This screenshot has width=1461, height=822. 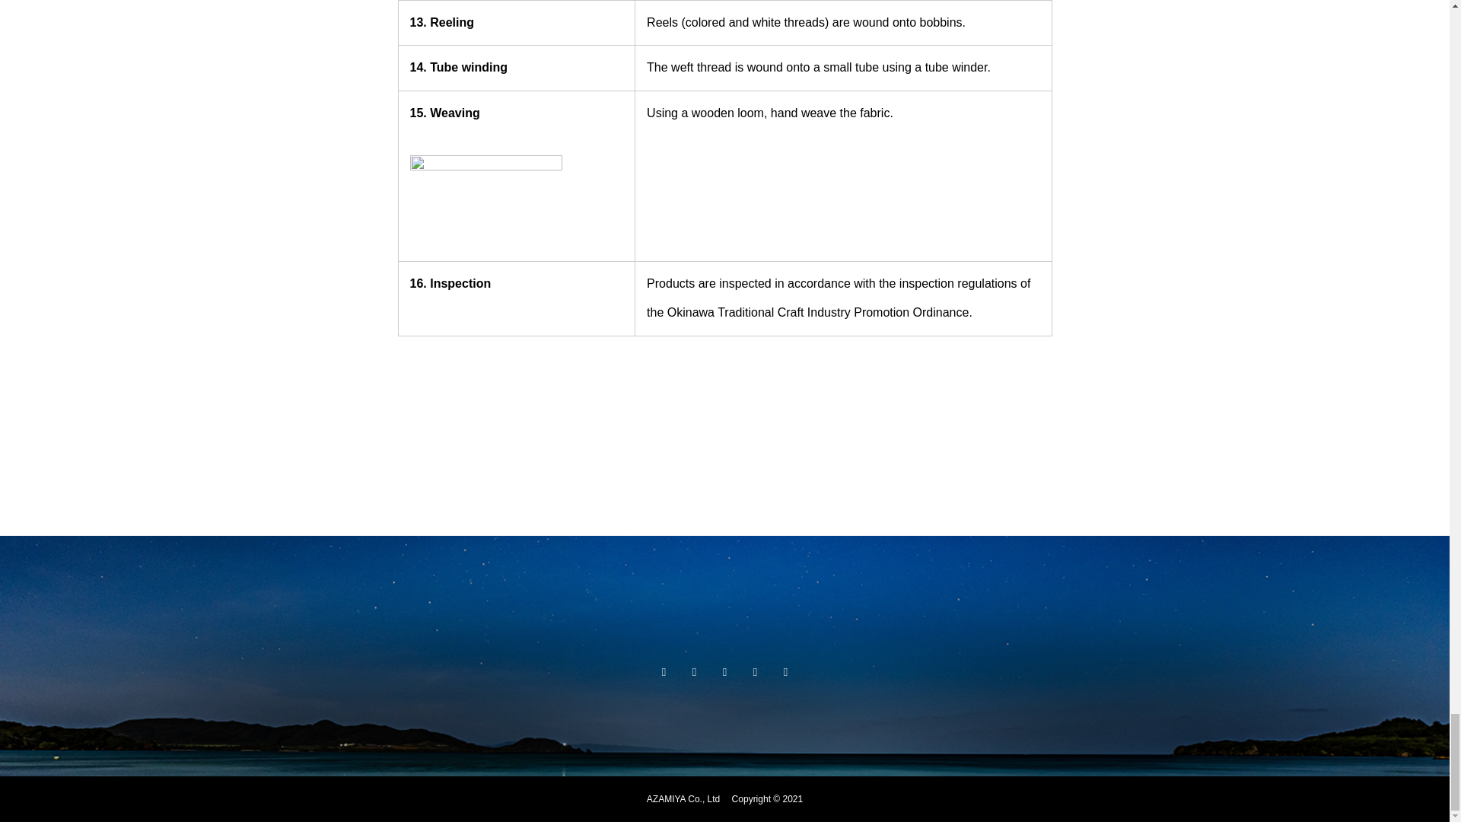 What do you see at coordinates (664, 671) in the screenshot?
I see `Instagram` at bounding box center [664, 671].